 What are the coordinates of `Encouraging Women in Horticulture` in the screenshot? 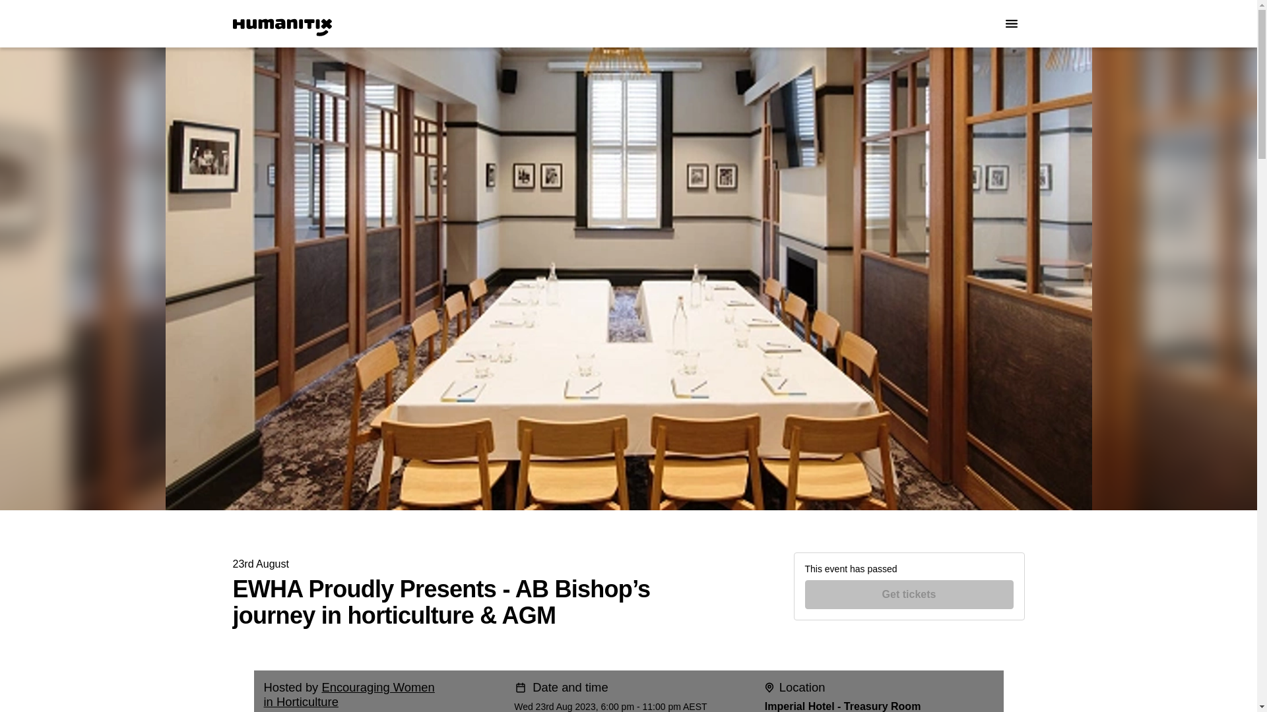 It's located at (348, 694).